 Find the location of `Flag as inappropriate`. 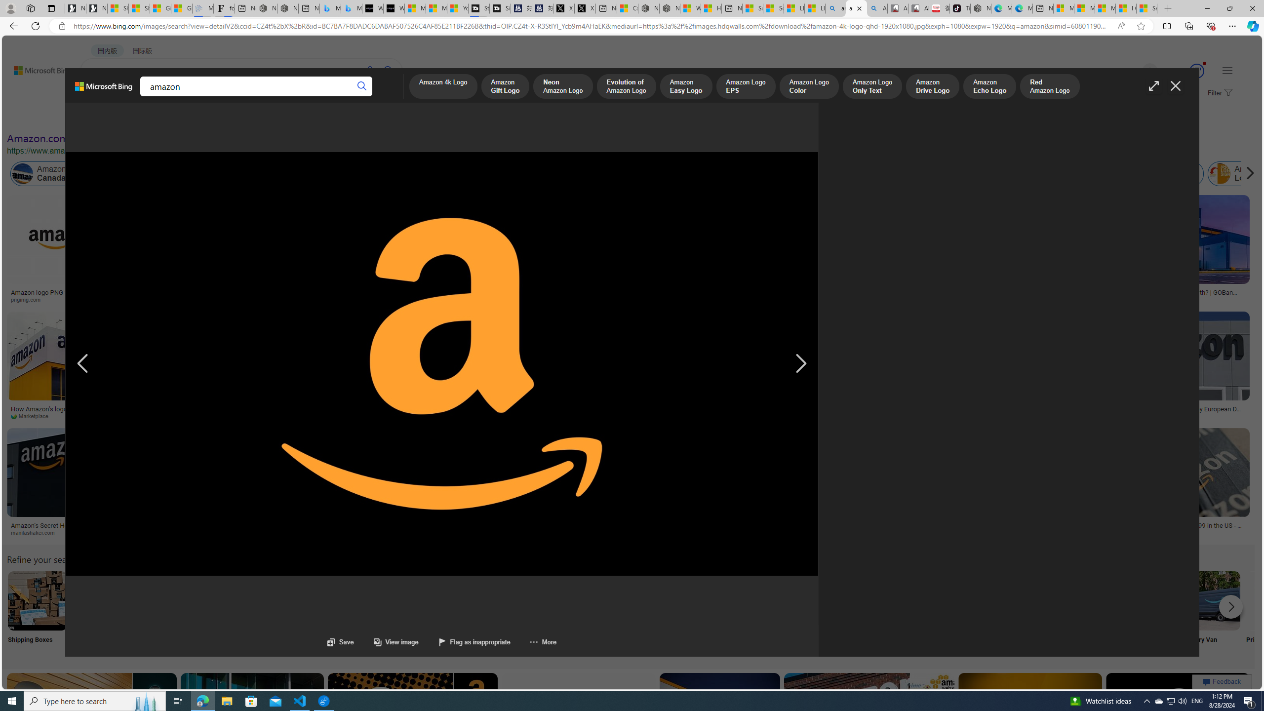

Flag as inappropriate is located at coordinates (474, 642).